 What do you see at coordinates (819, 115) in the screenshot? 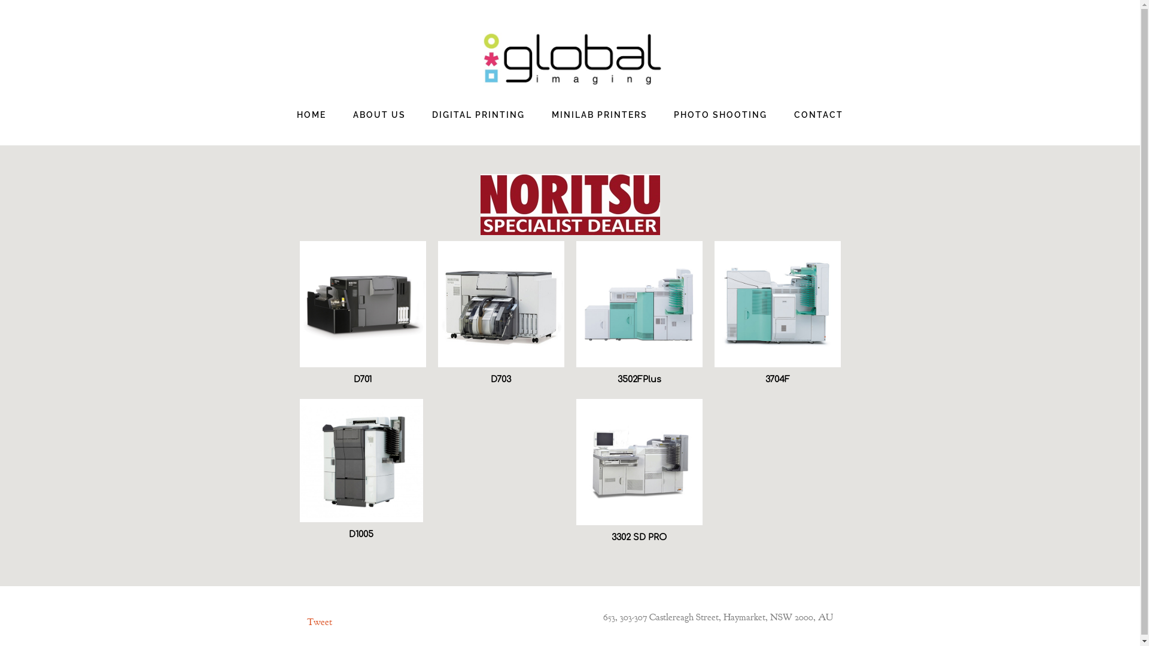
I see `CONTACT` at bounding box center [819, 115].